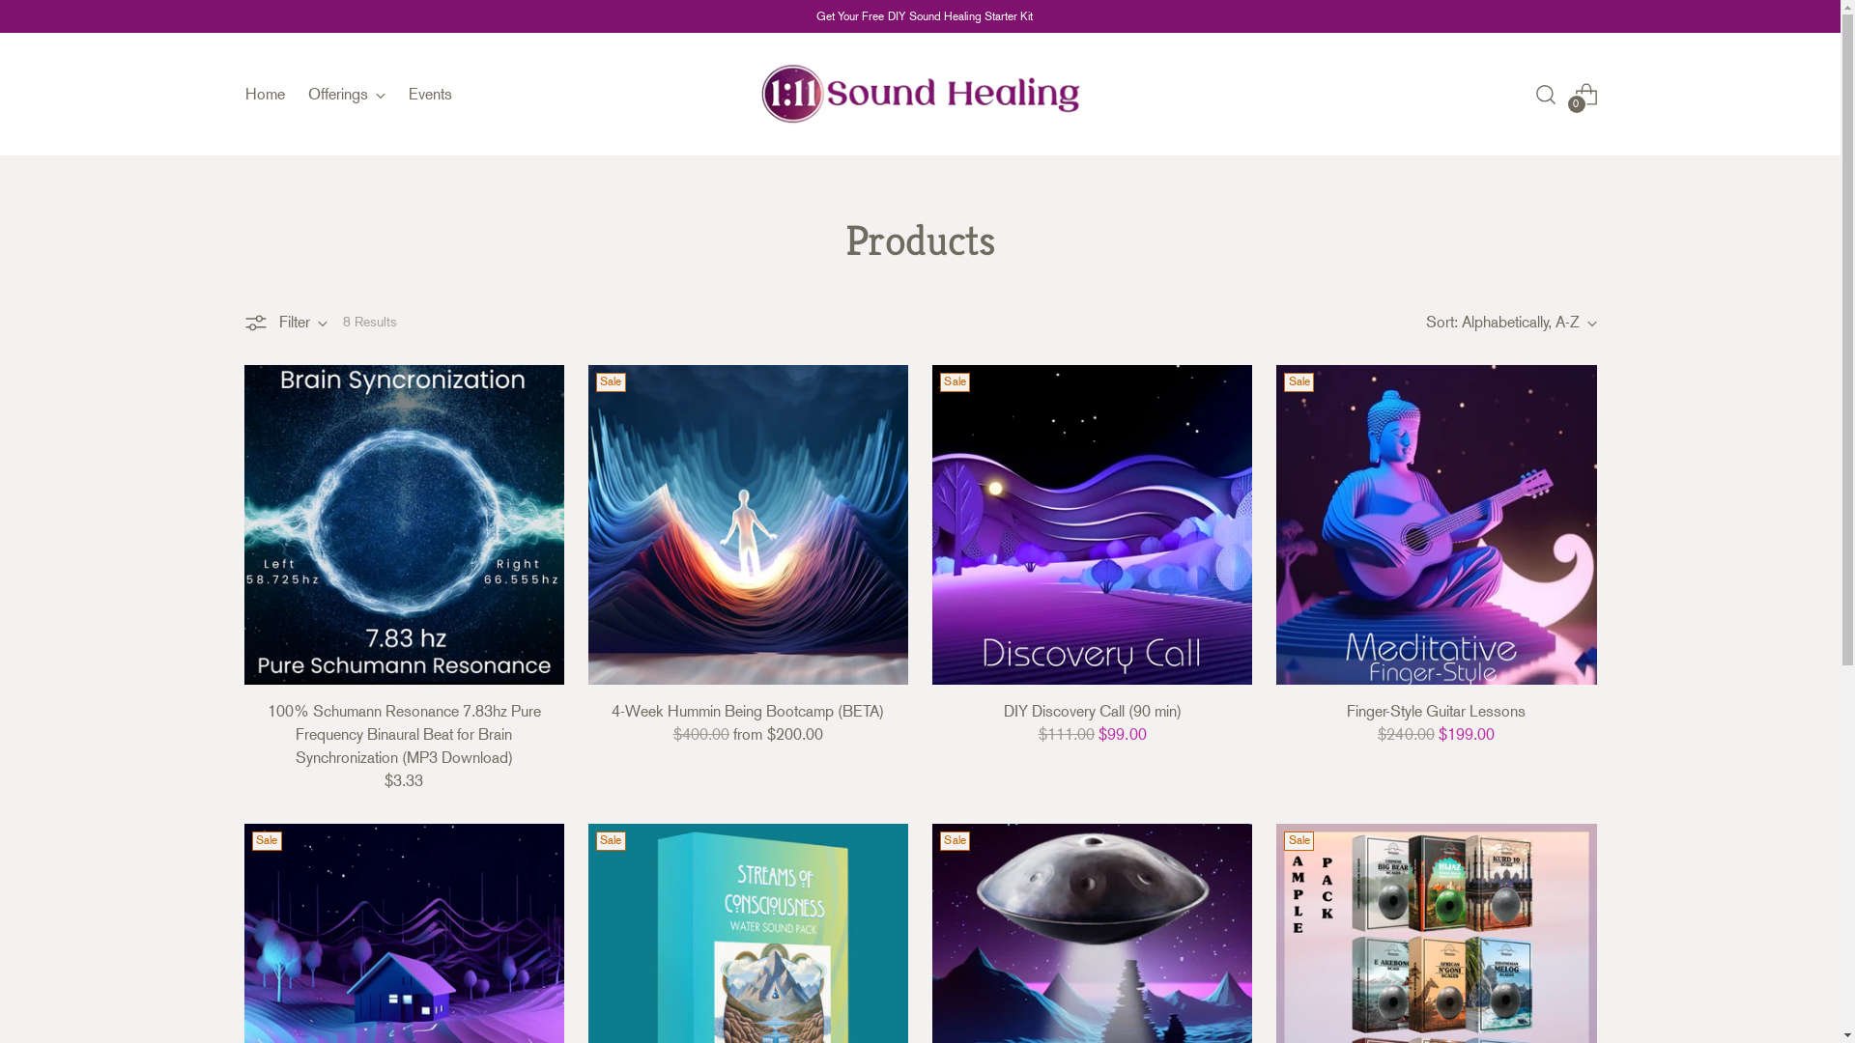 This screenshot has width=1855, height=1043. Describe the element at coordinates (748, 711) in the screenshot. I see `4-Week Hummin Being Bootcamp (BETA)` at that location.